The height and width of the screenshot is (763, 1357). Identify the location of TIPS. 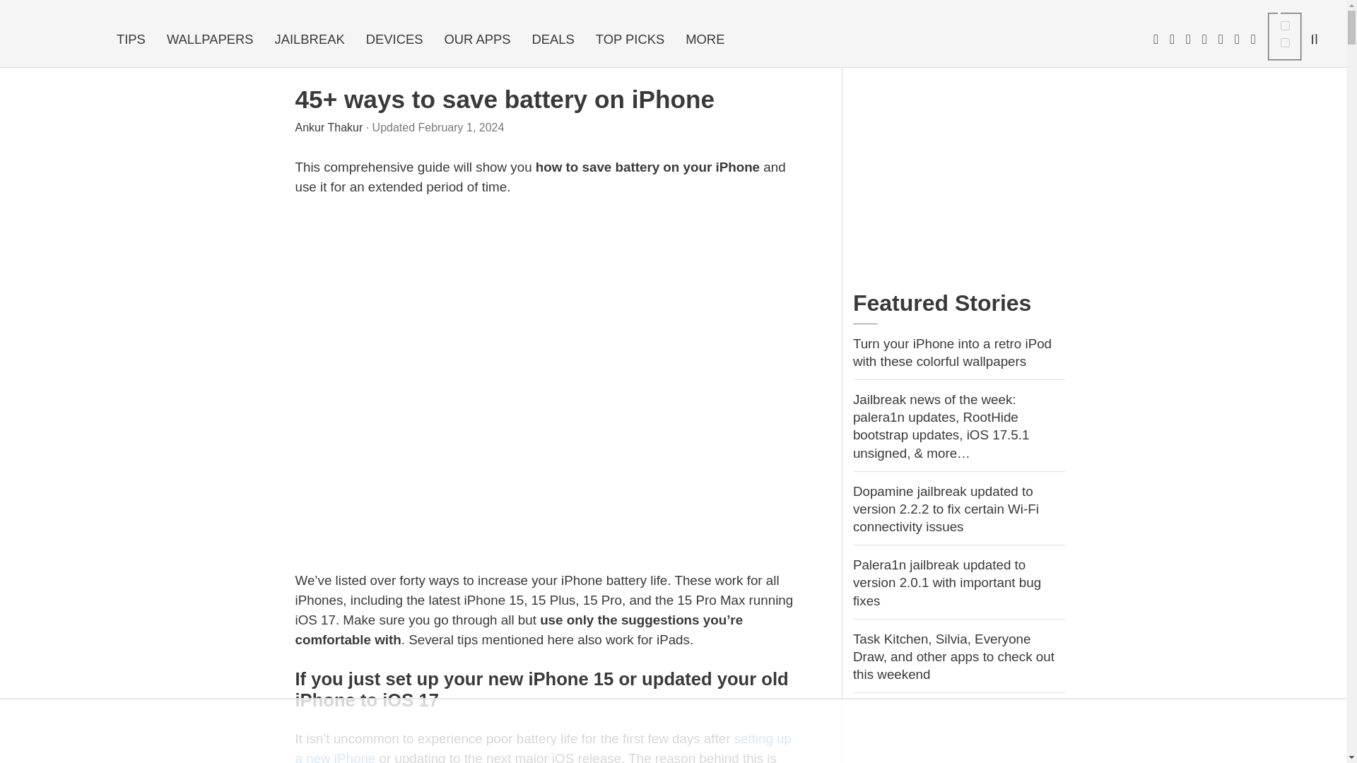
(130, 40).